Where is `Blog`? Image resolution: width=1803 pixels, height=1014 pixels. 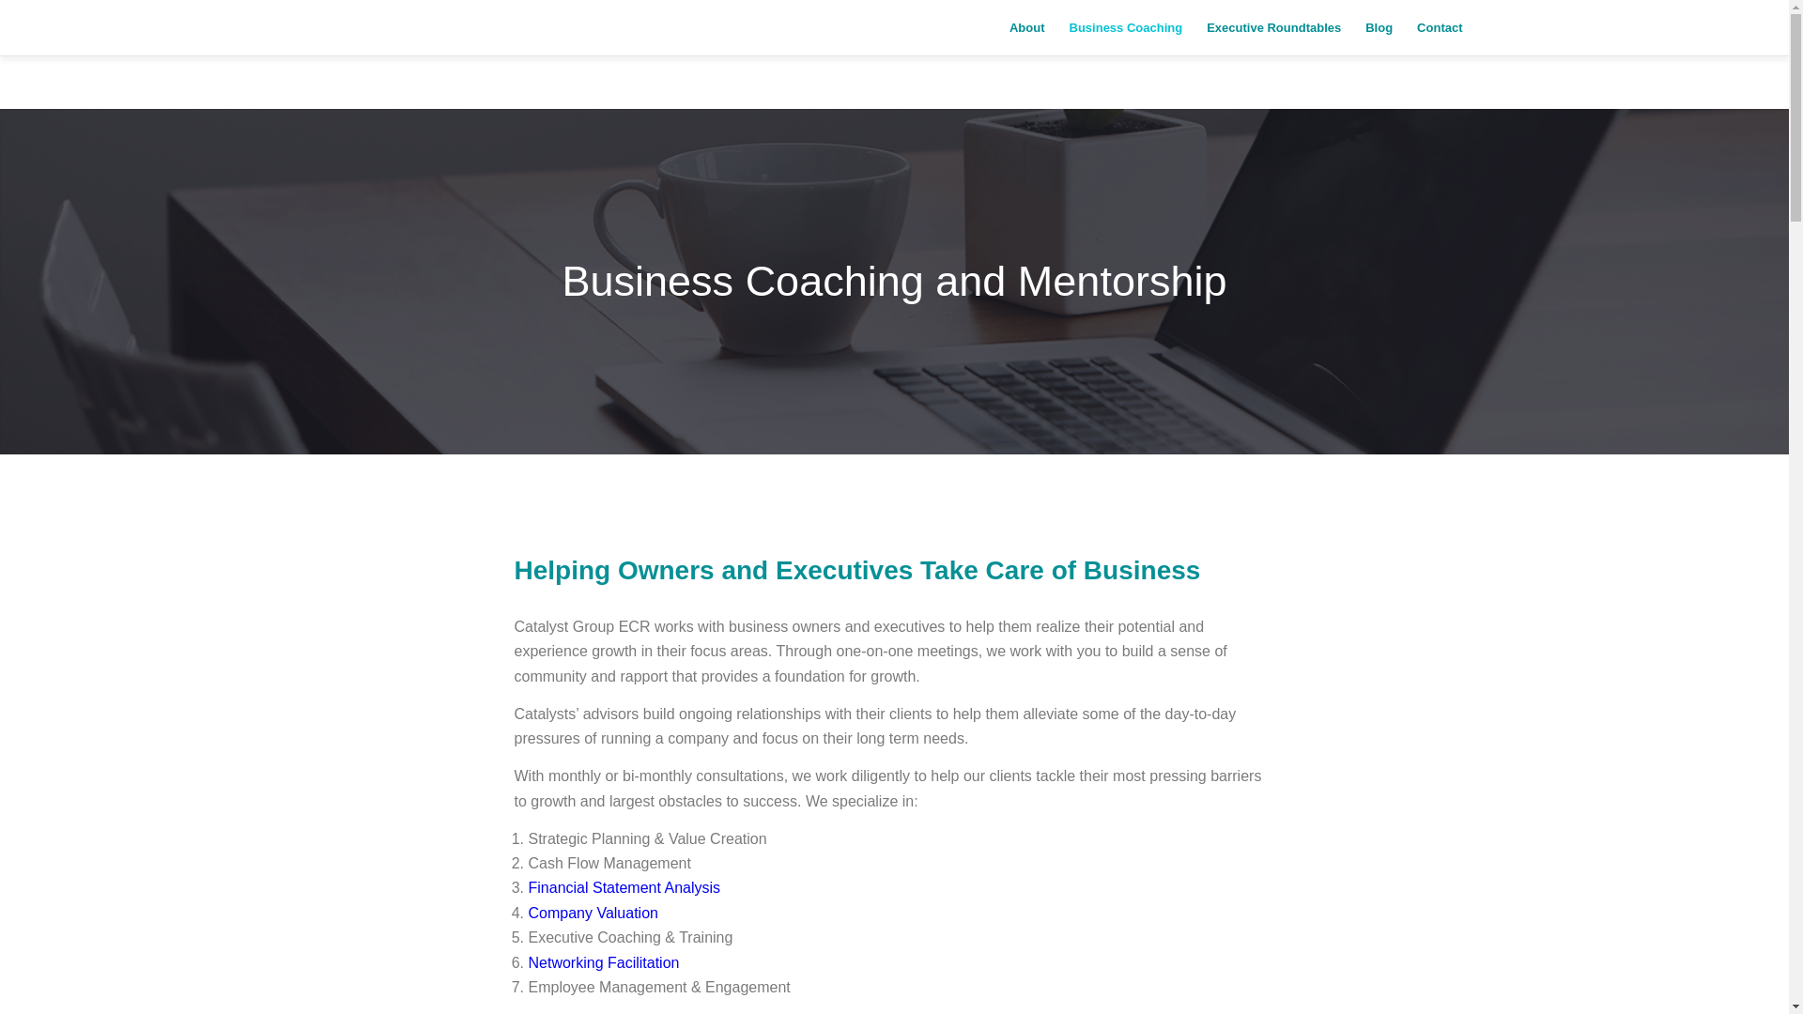 Blog is located at coordinates (1379, 28).